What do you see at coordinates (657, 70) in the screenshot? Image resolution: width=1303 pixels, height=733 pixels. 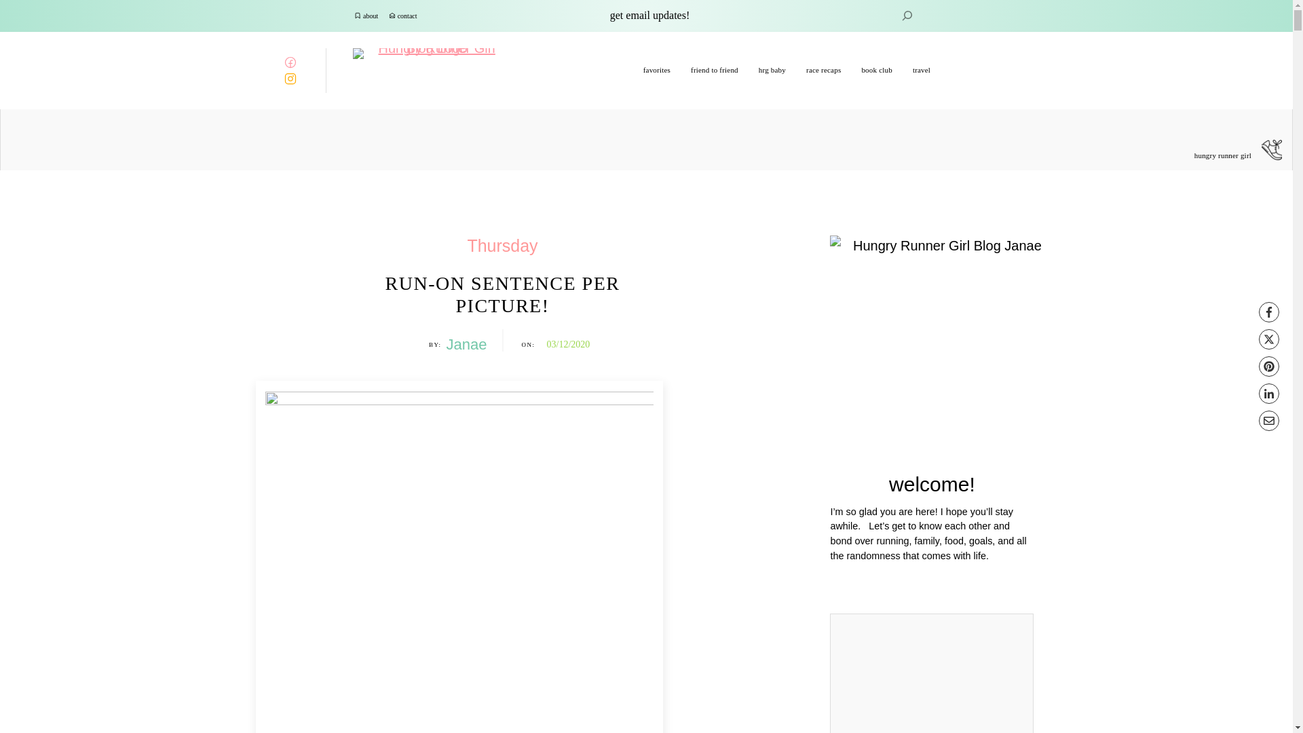 I see `favorites` at bounding box center [657, 70].